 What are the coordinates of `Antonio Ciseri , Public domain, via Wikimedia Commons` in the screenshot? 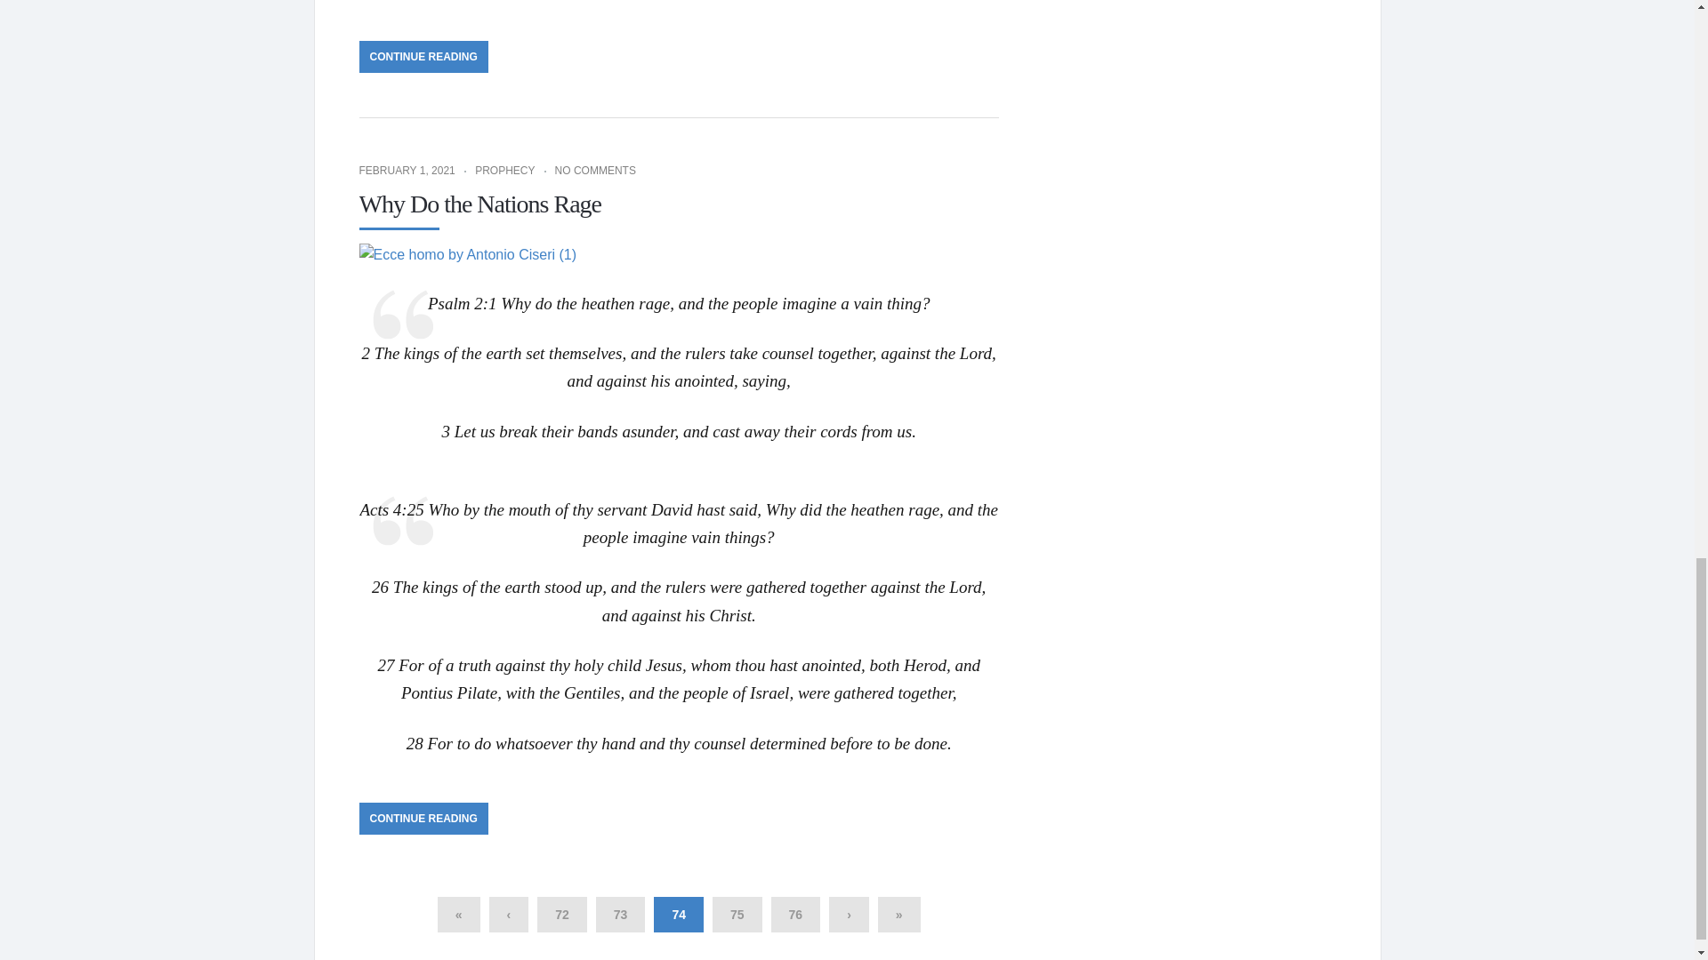 It's located at (468, 254).